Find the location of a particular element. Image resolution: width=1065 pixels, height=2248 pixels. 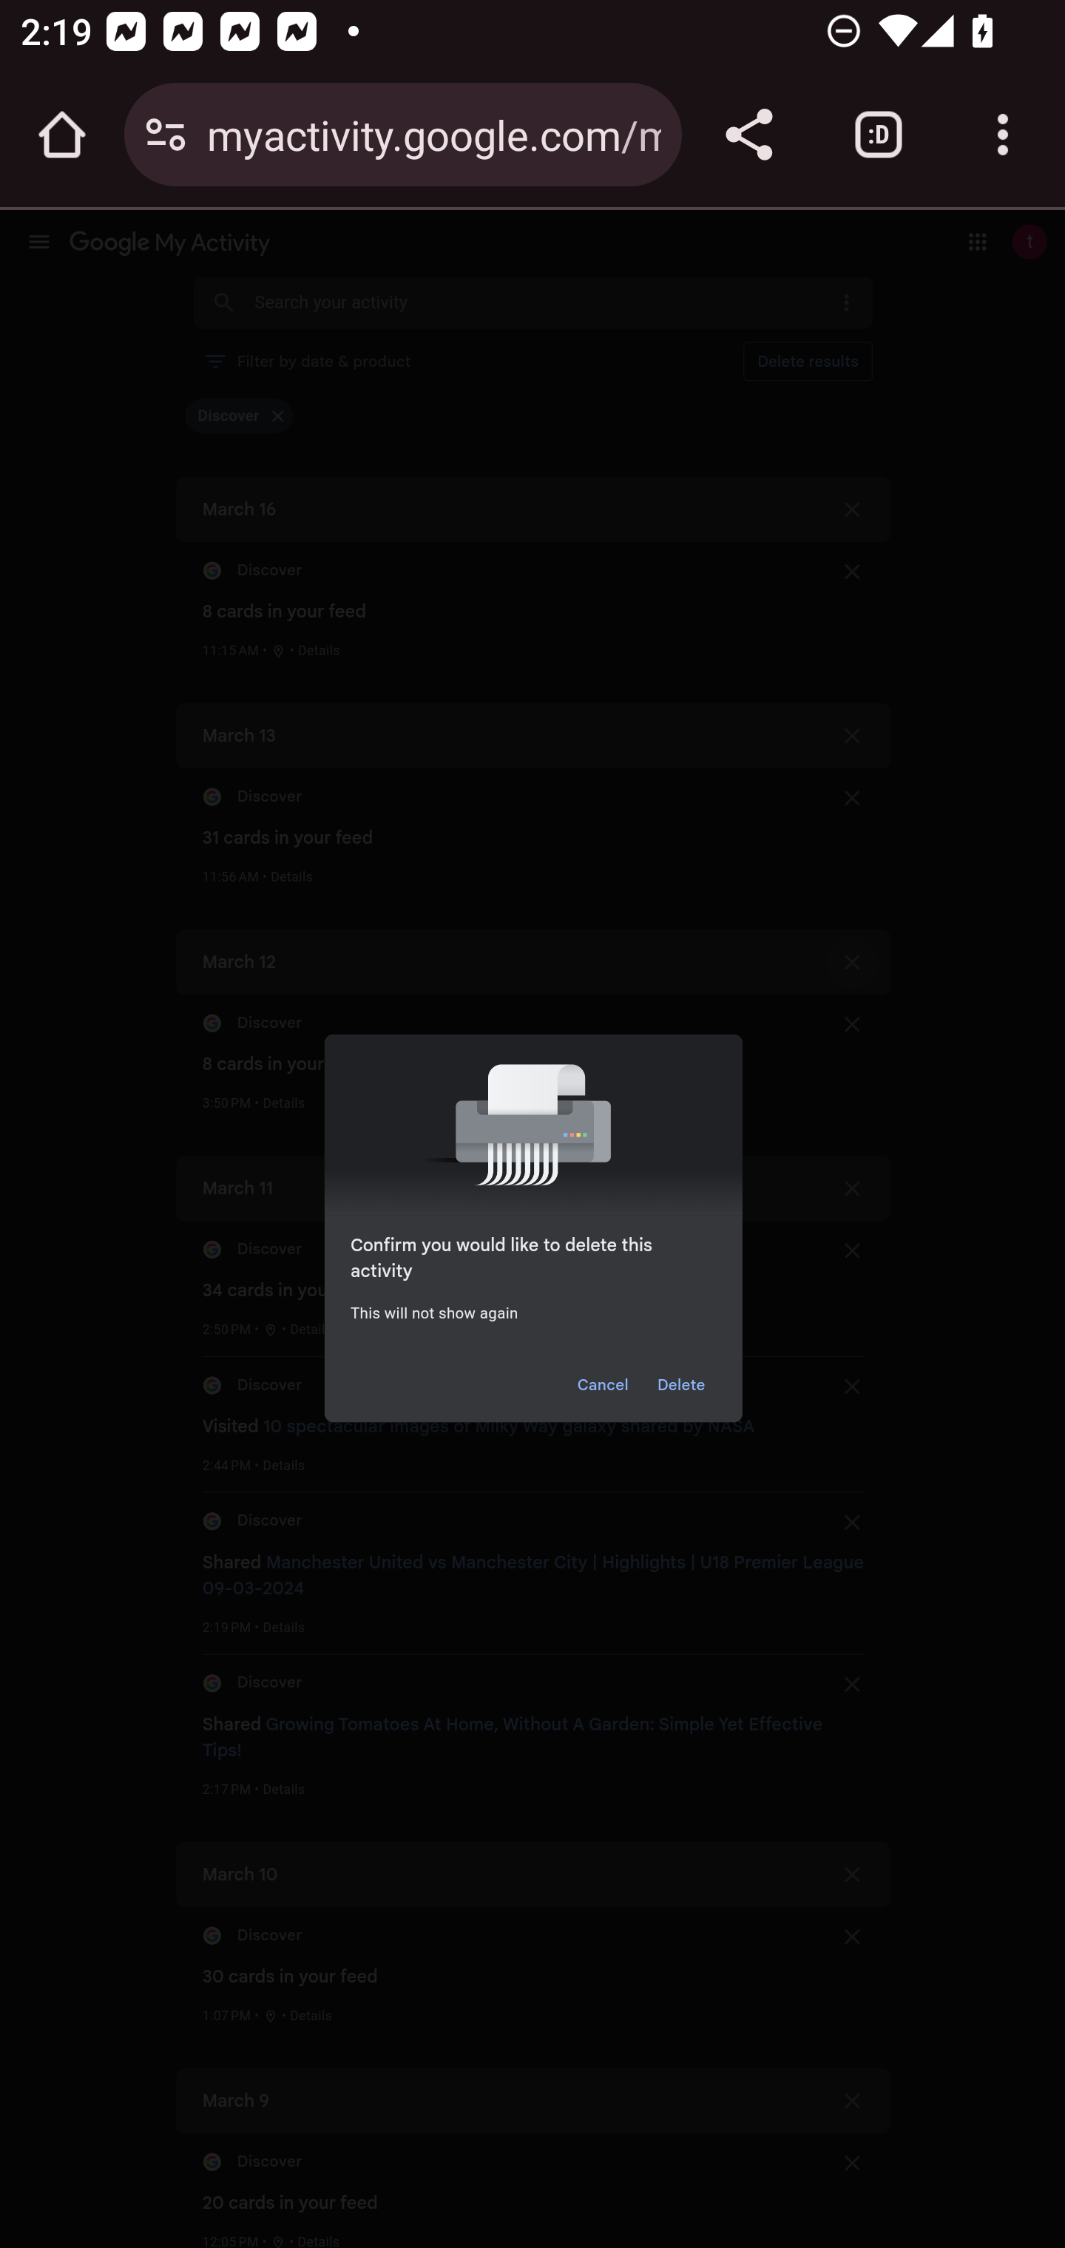

Connection is secure is located at coordinates (166, 135).